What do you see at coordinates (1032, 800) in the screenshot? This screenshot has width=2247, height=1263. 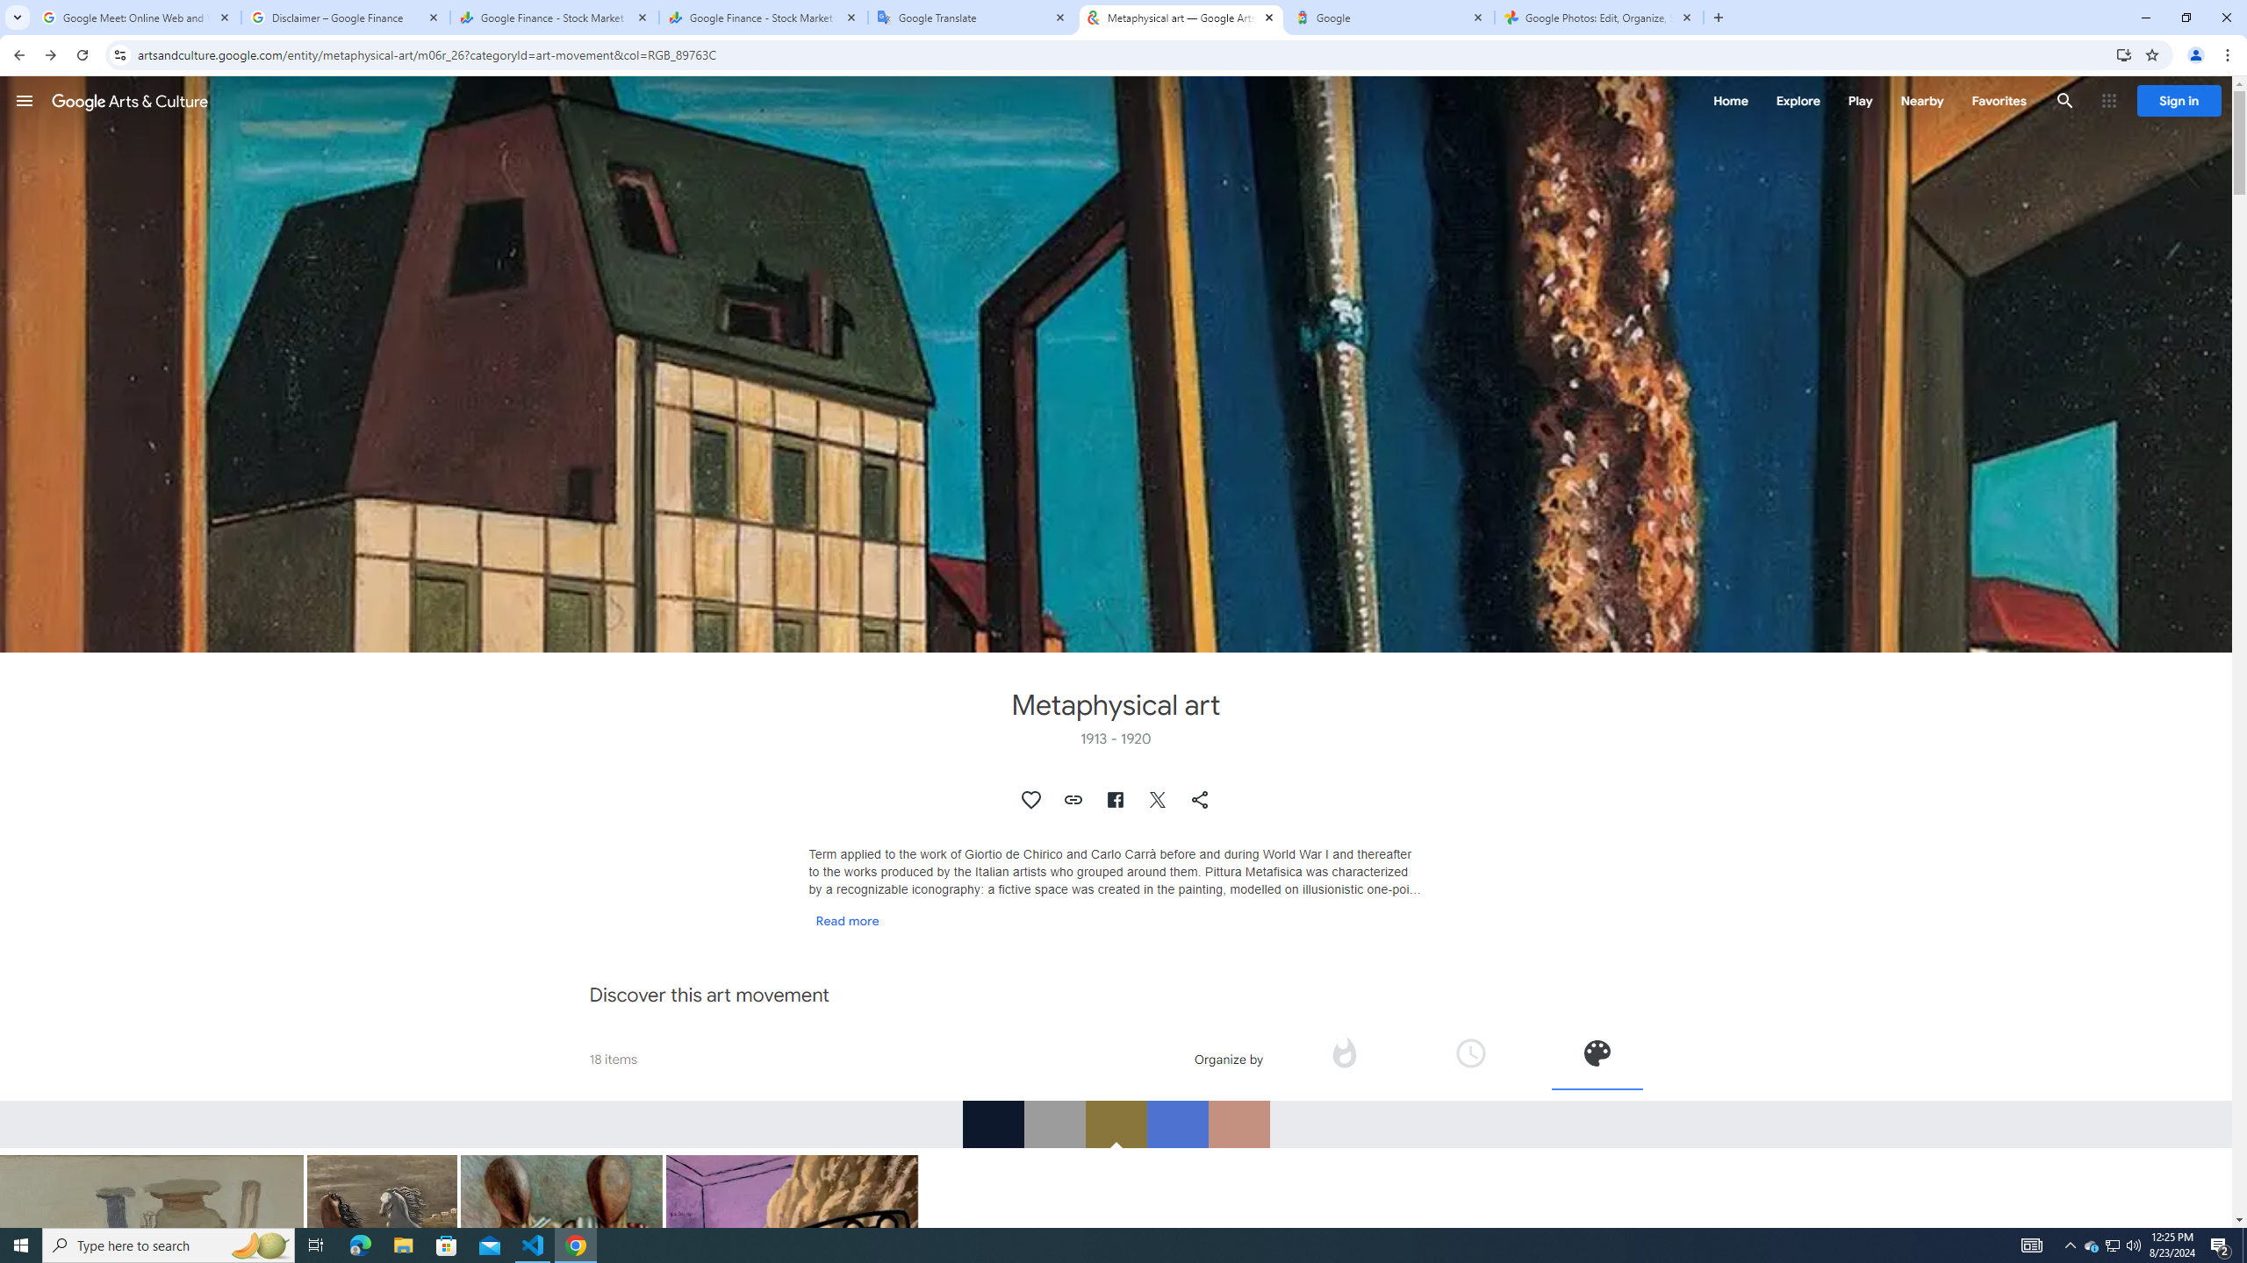 I see `Authenticate to favorite this asset.` at bounding box center [1032, 800].